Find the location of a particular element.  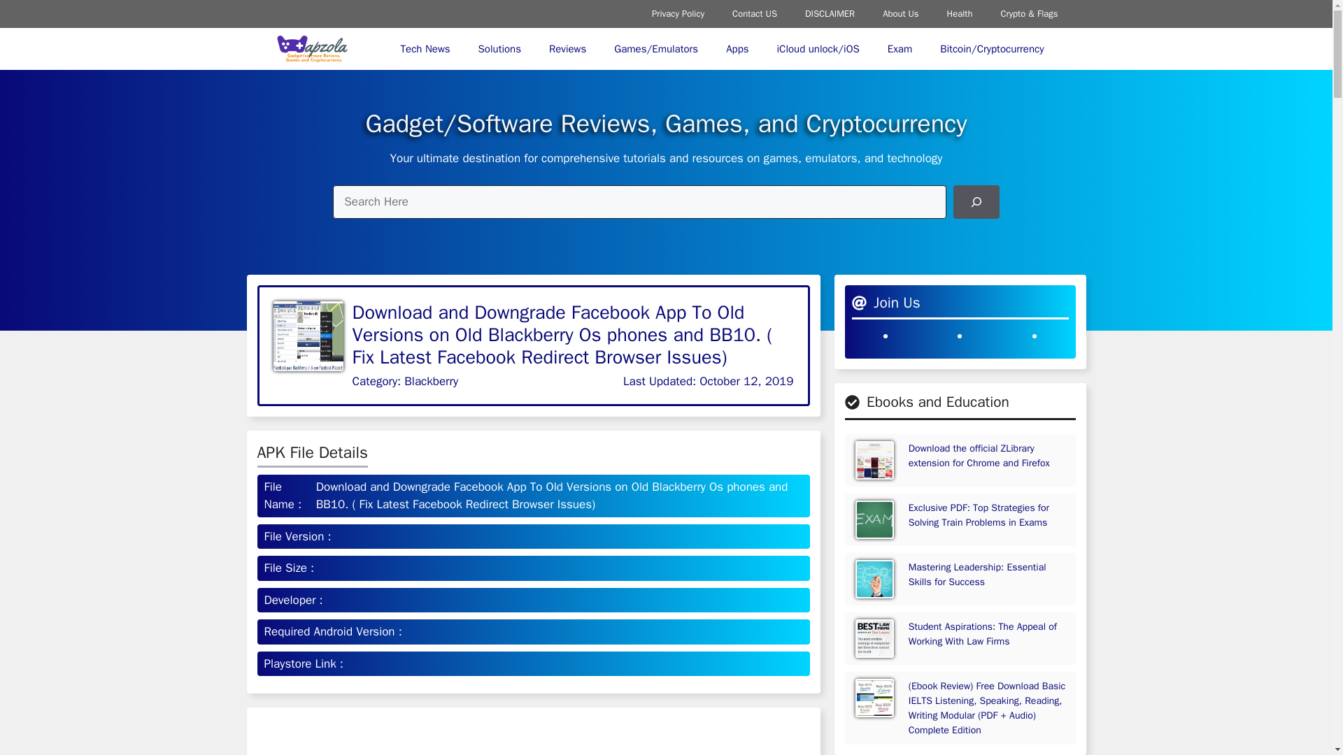

Reviews is located at coordinates (567, 49).